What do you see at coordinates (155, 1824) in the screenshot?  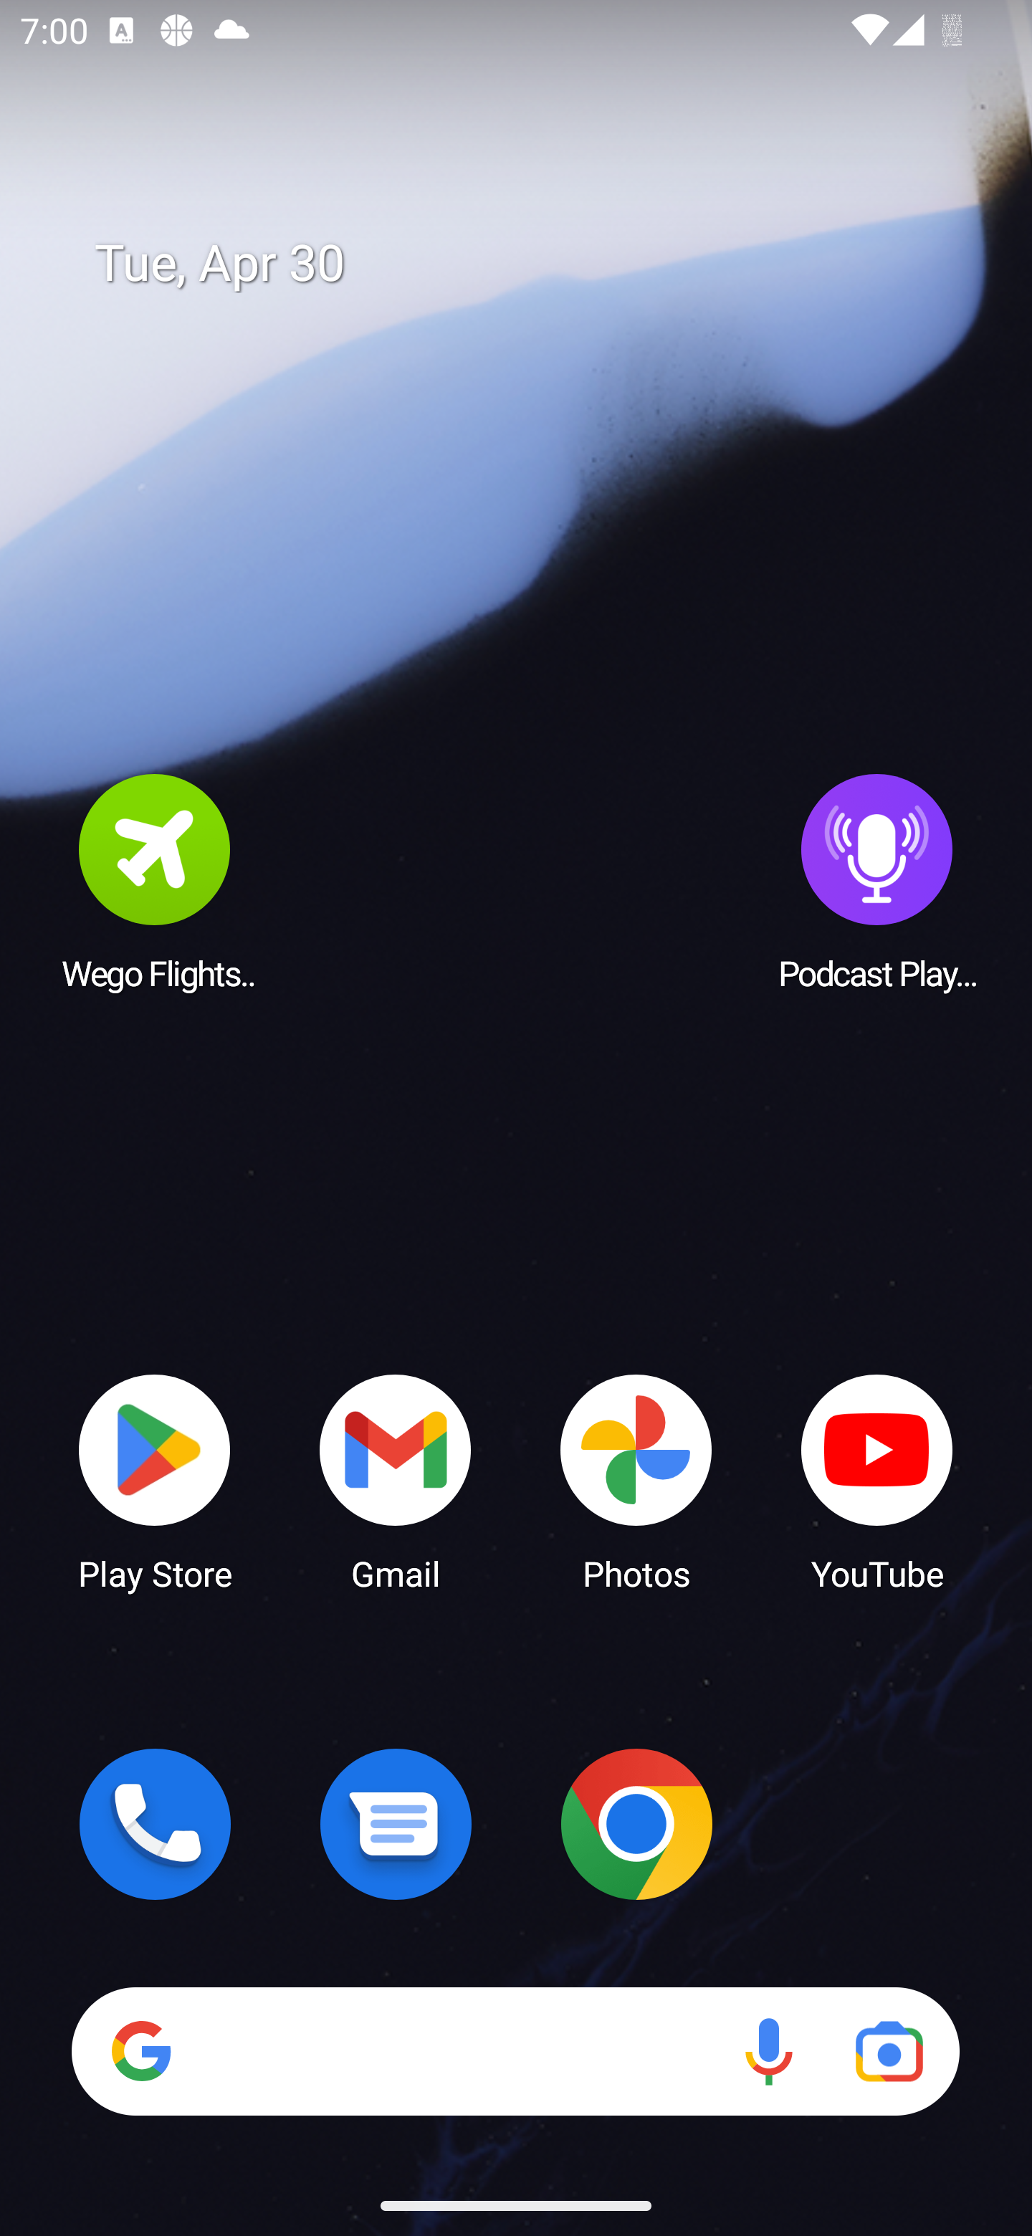 I see `Phone` at bounding box center [155, 1824].